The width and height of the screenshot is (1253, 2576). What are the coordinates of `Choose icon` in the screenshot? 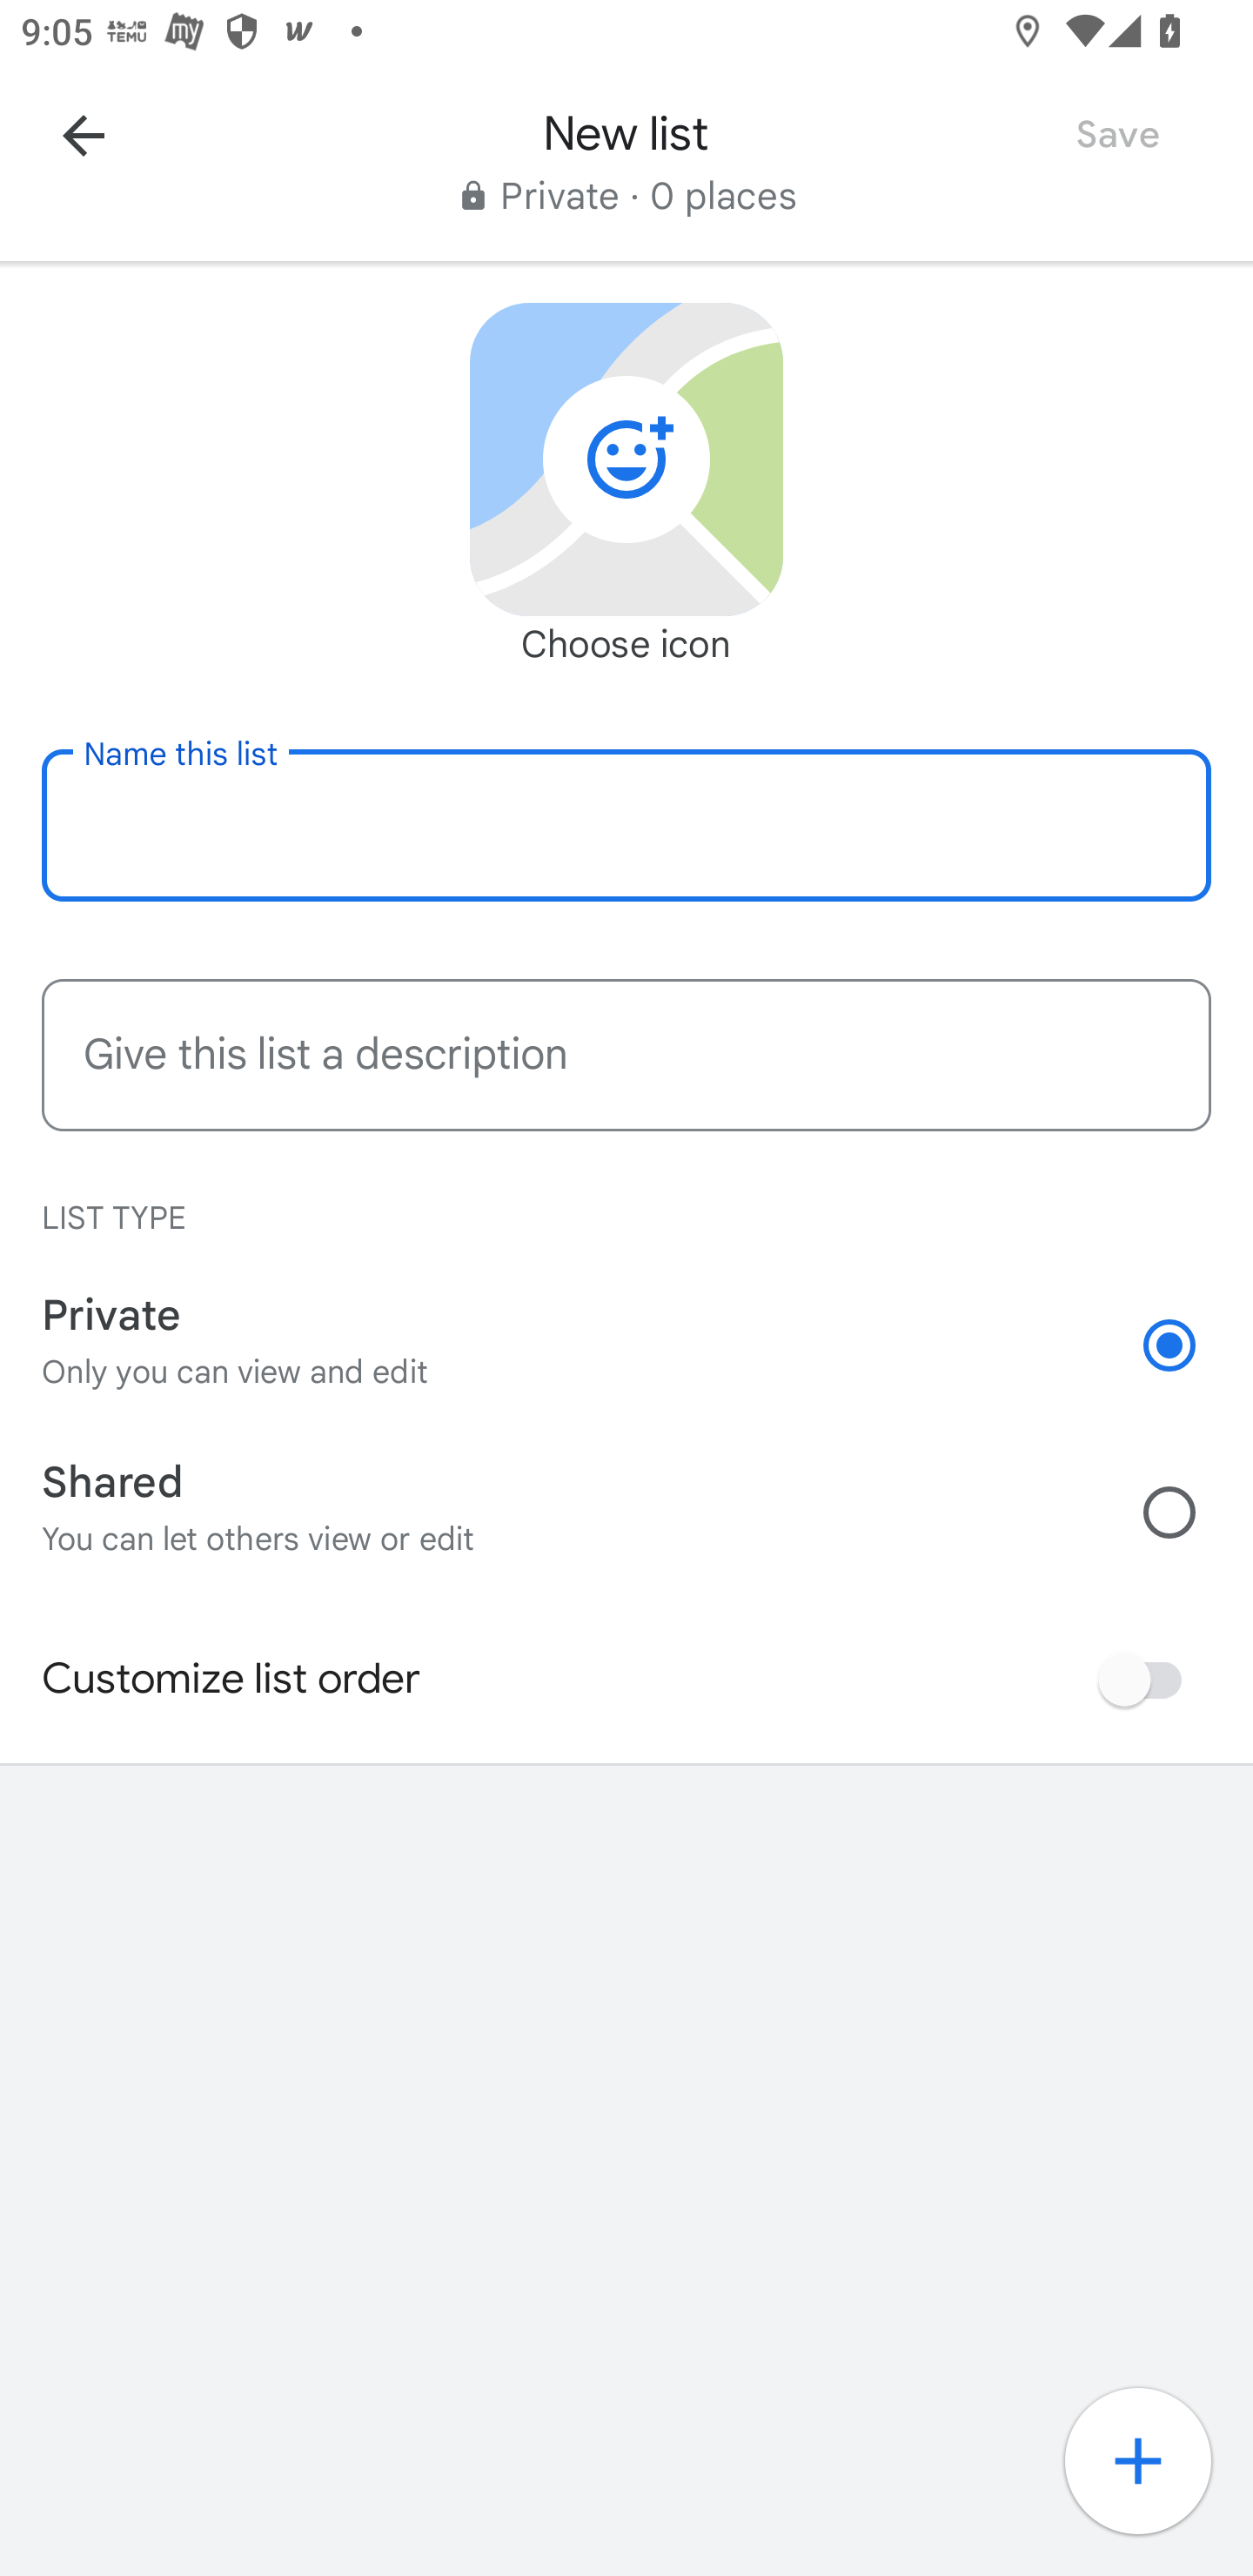 It's located at (626, 460).